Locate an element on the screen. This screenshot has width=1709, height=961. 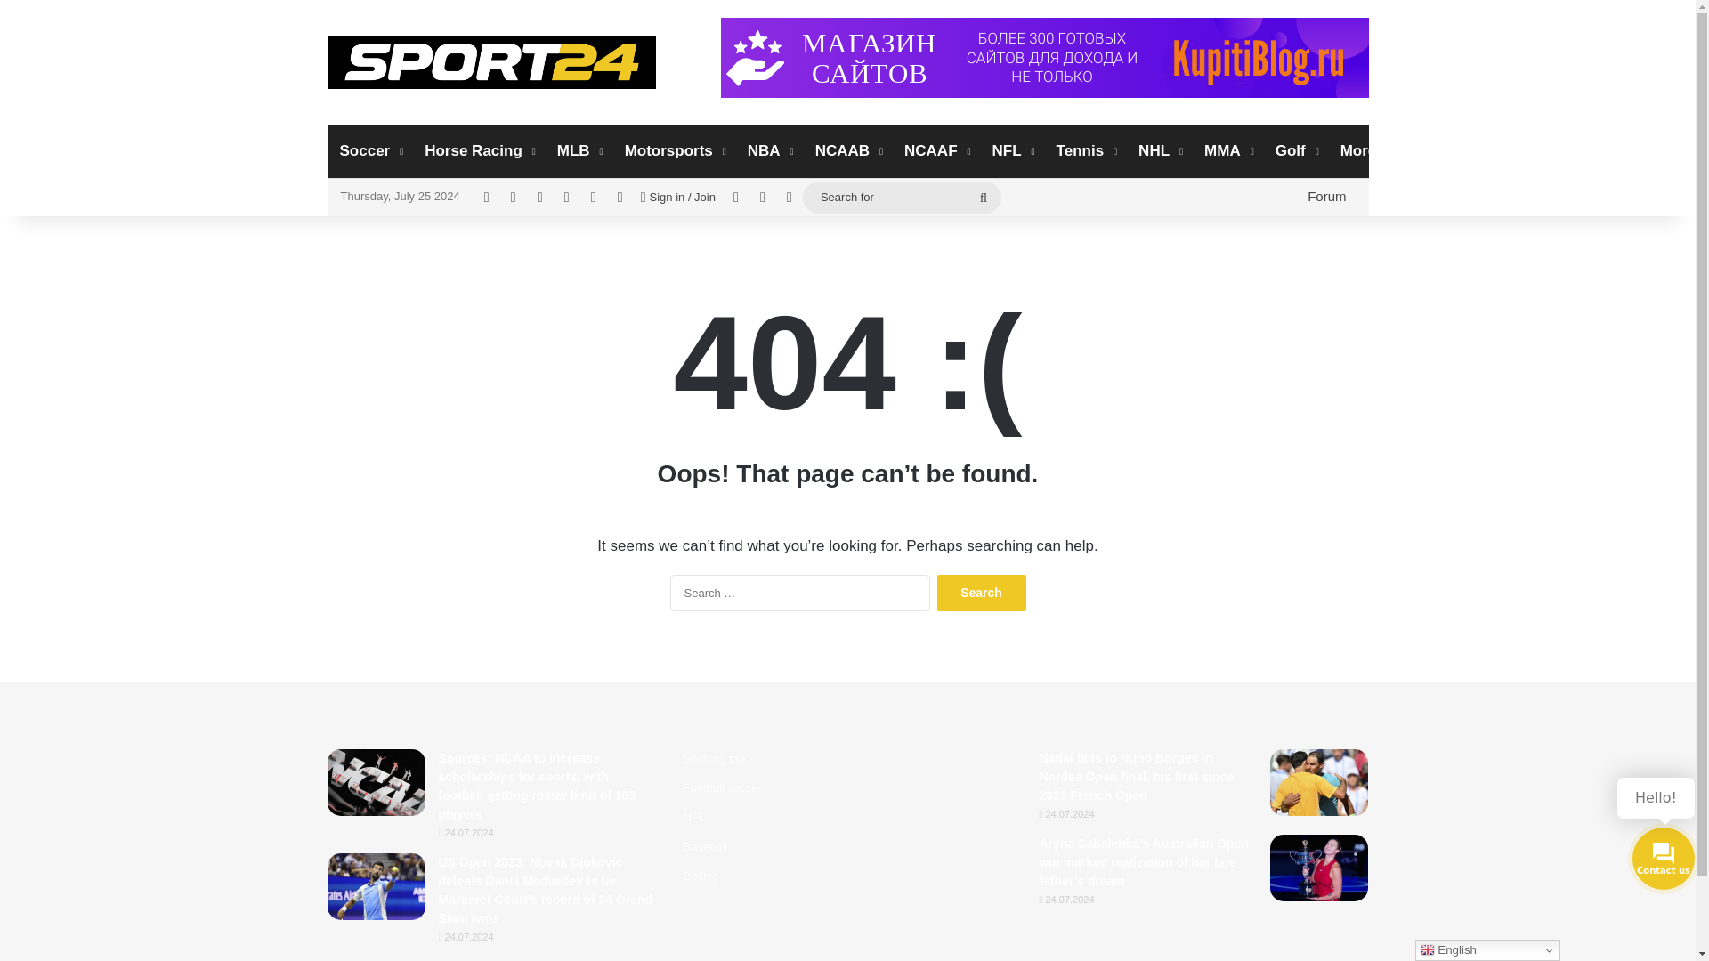
Horse Racing is located at coordinates (478, 151).